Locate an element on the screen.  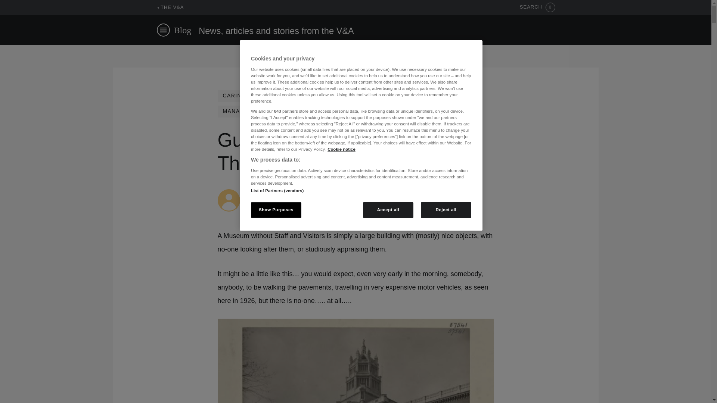
CARING FOR OUR COLLECTIONS is located at coordinates (271, 96).